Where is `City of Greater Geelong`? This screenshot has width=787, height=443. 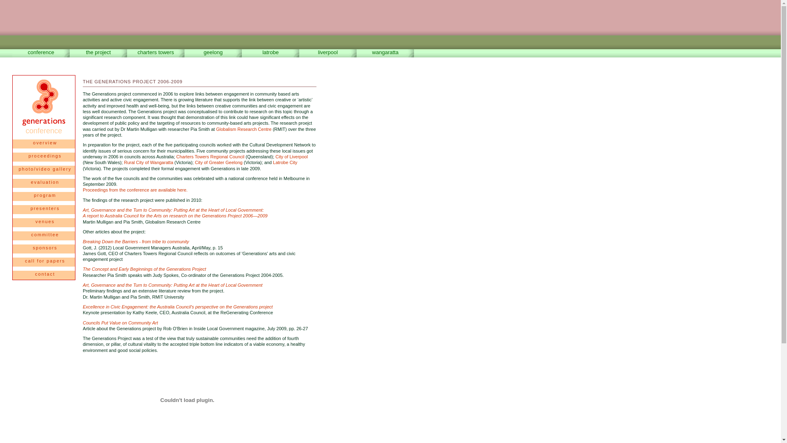
City of Greater Geelong is located at coordinates (218, 162).